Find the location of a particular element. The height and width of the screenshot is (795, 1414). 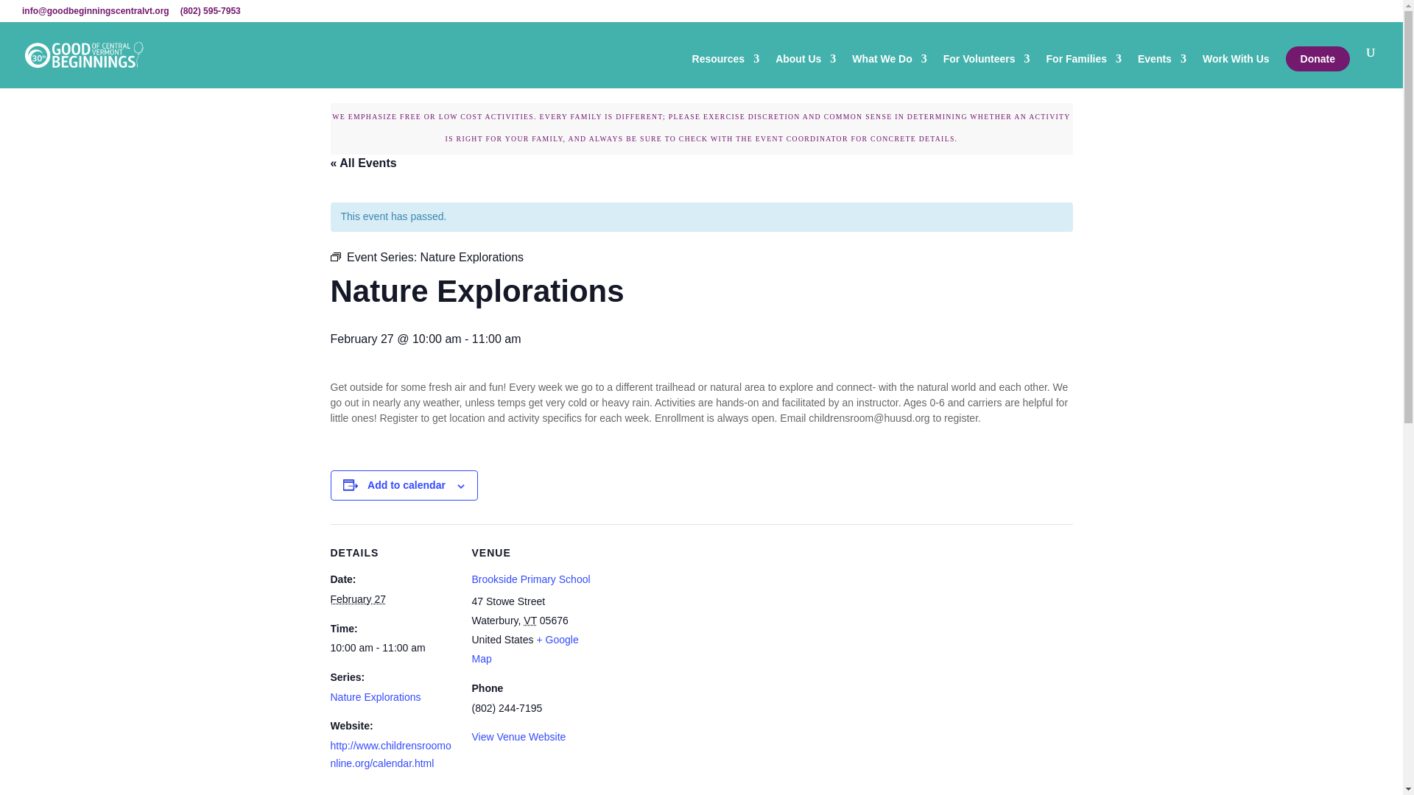

For Volunteers is located at coordinates (987, 71).